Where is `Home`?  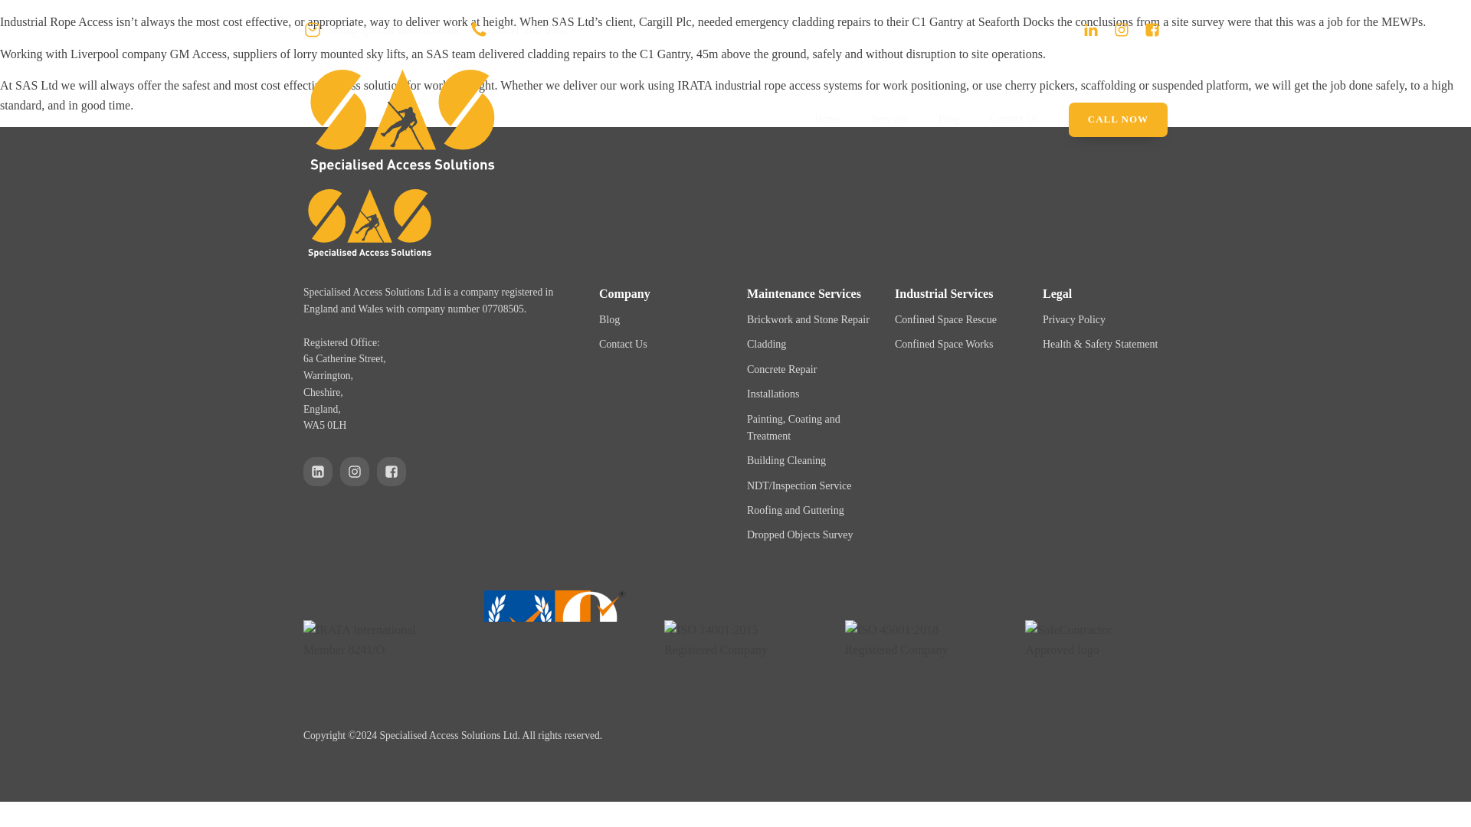 Home is located at coordinates (827, 119).